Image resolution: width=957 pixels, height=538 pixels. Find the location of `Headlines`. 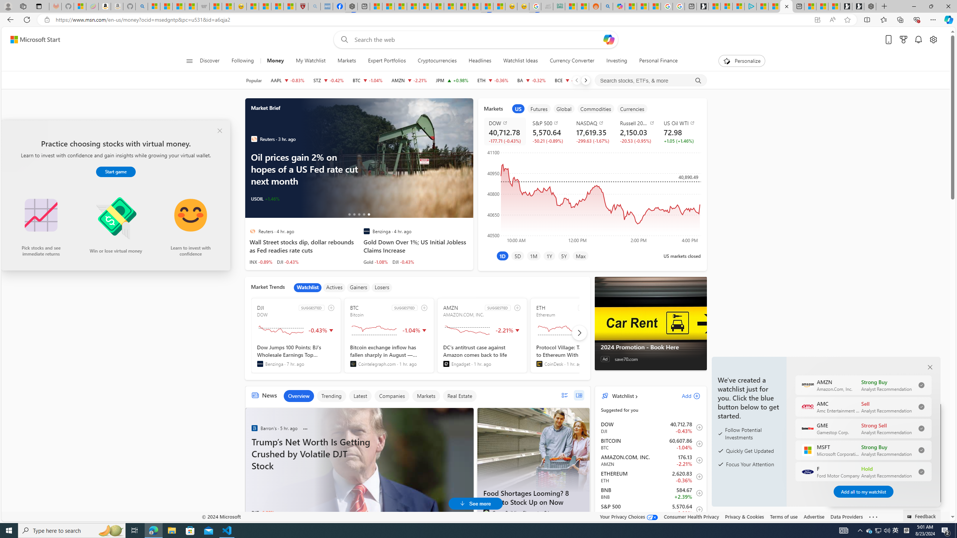

Headlines is located at coordinates (480, 61).